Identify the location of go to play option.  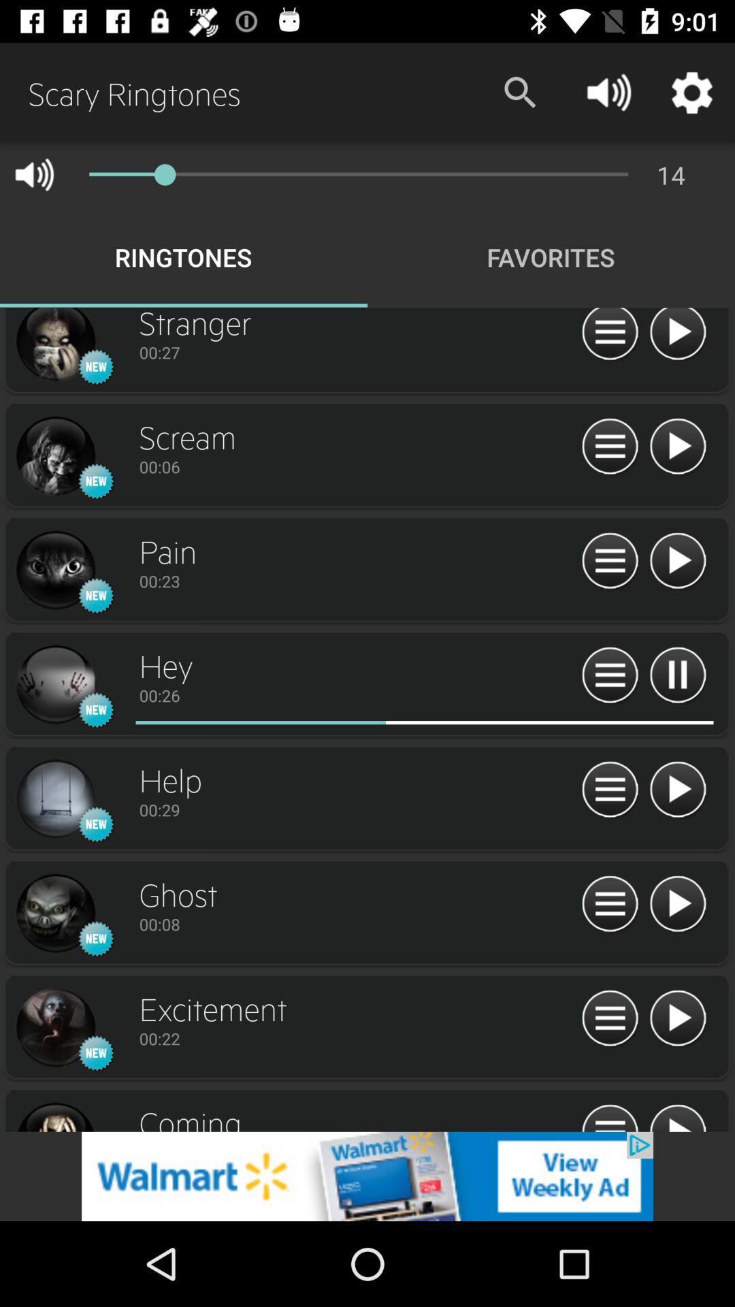
(678, 904).